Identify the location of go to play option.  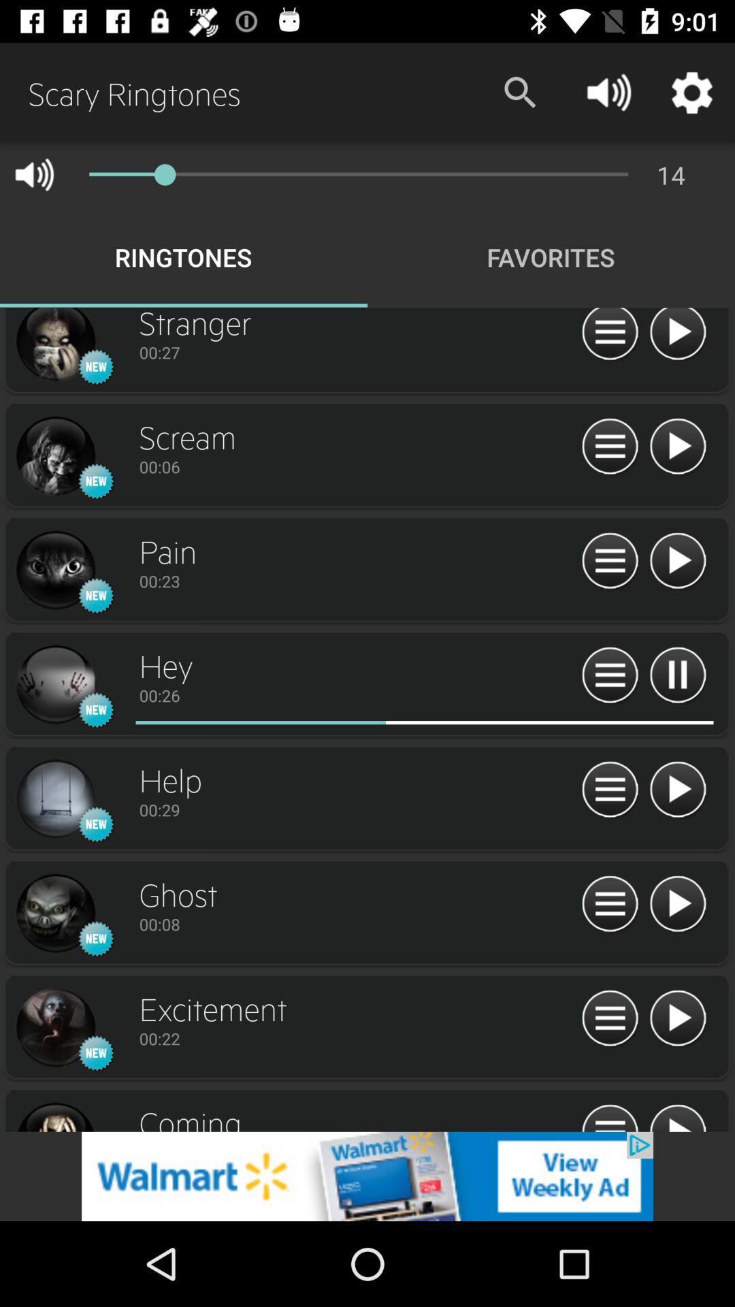
(678, 904).